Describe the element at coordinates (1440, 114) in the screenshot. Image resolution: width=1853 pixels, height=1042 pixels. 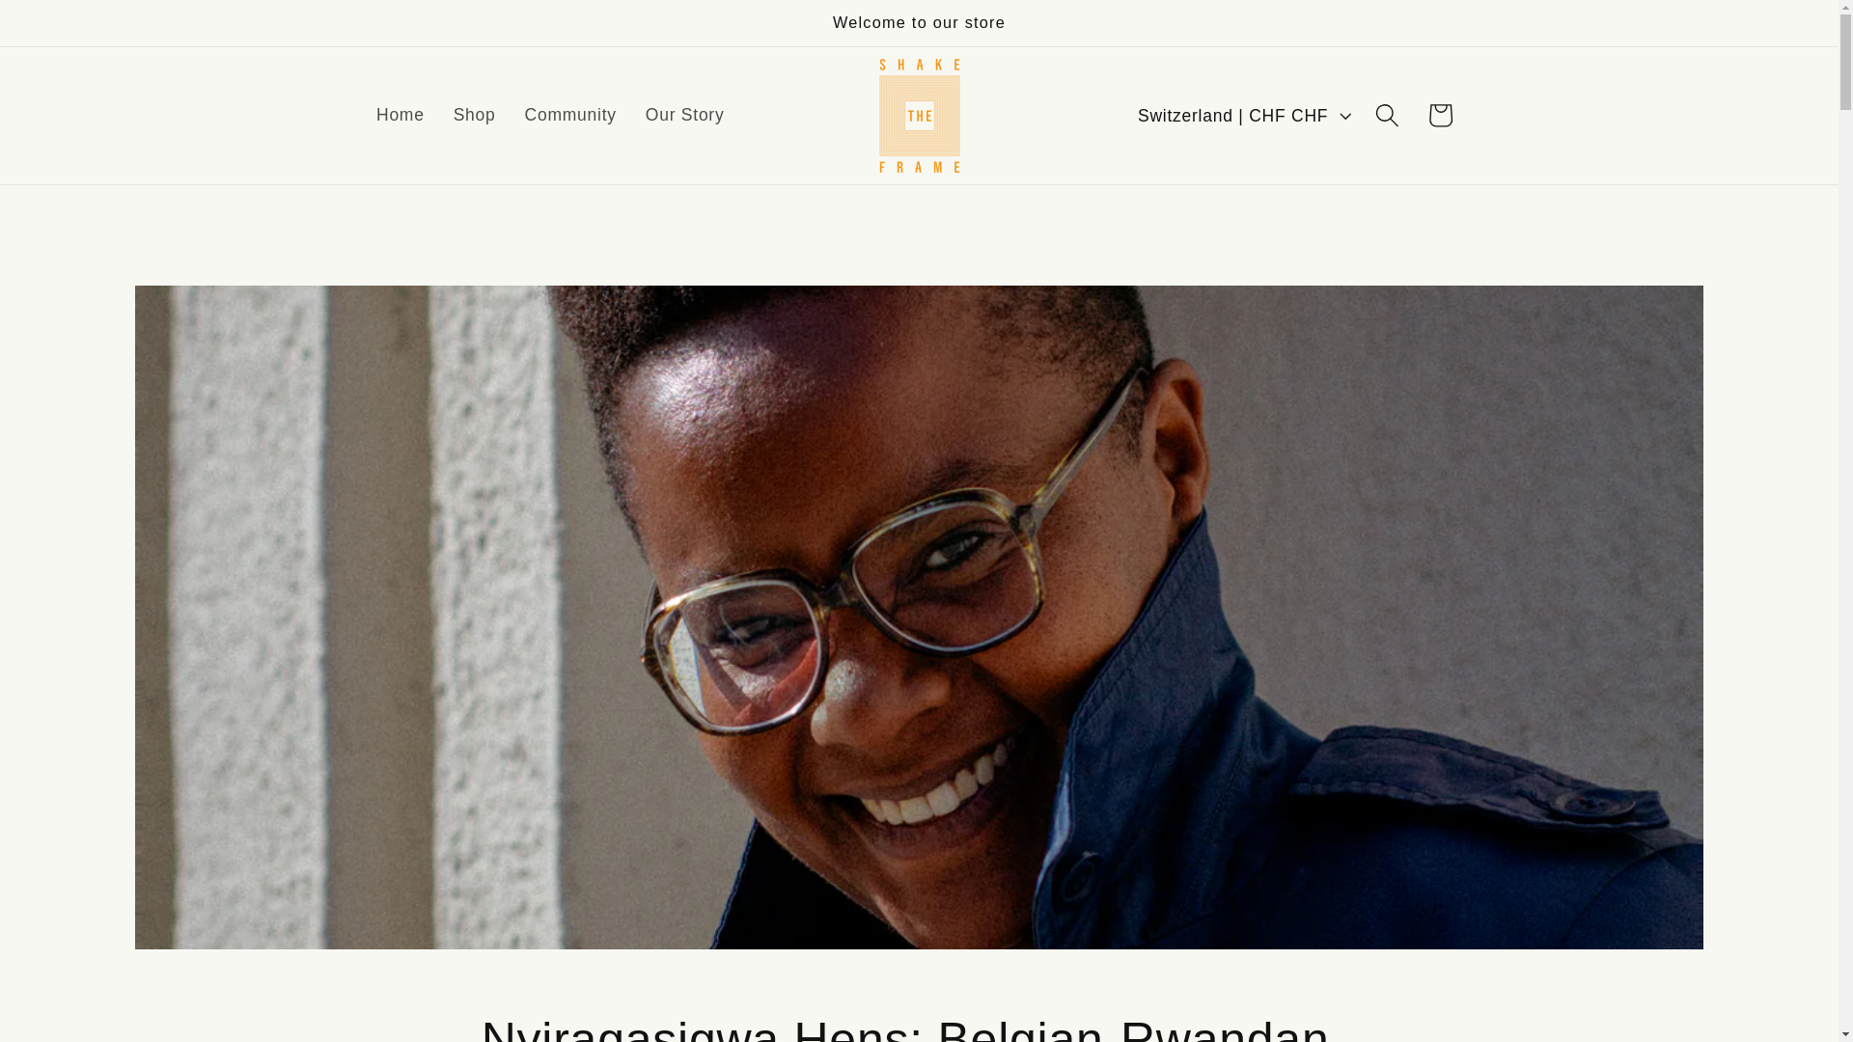
I see `Cart` at that location.